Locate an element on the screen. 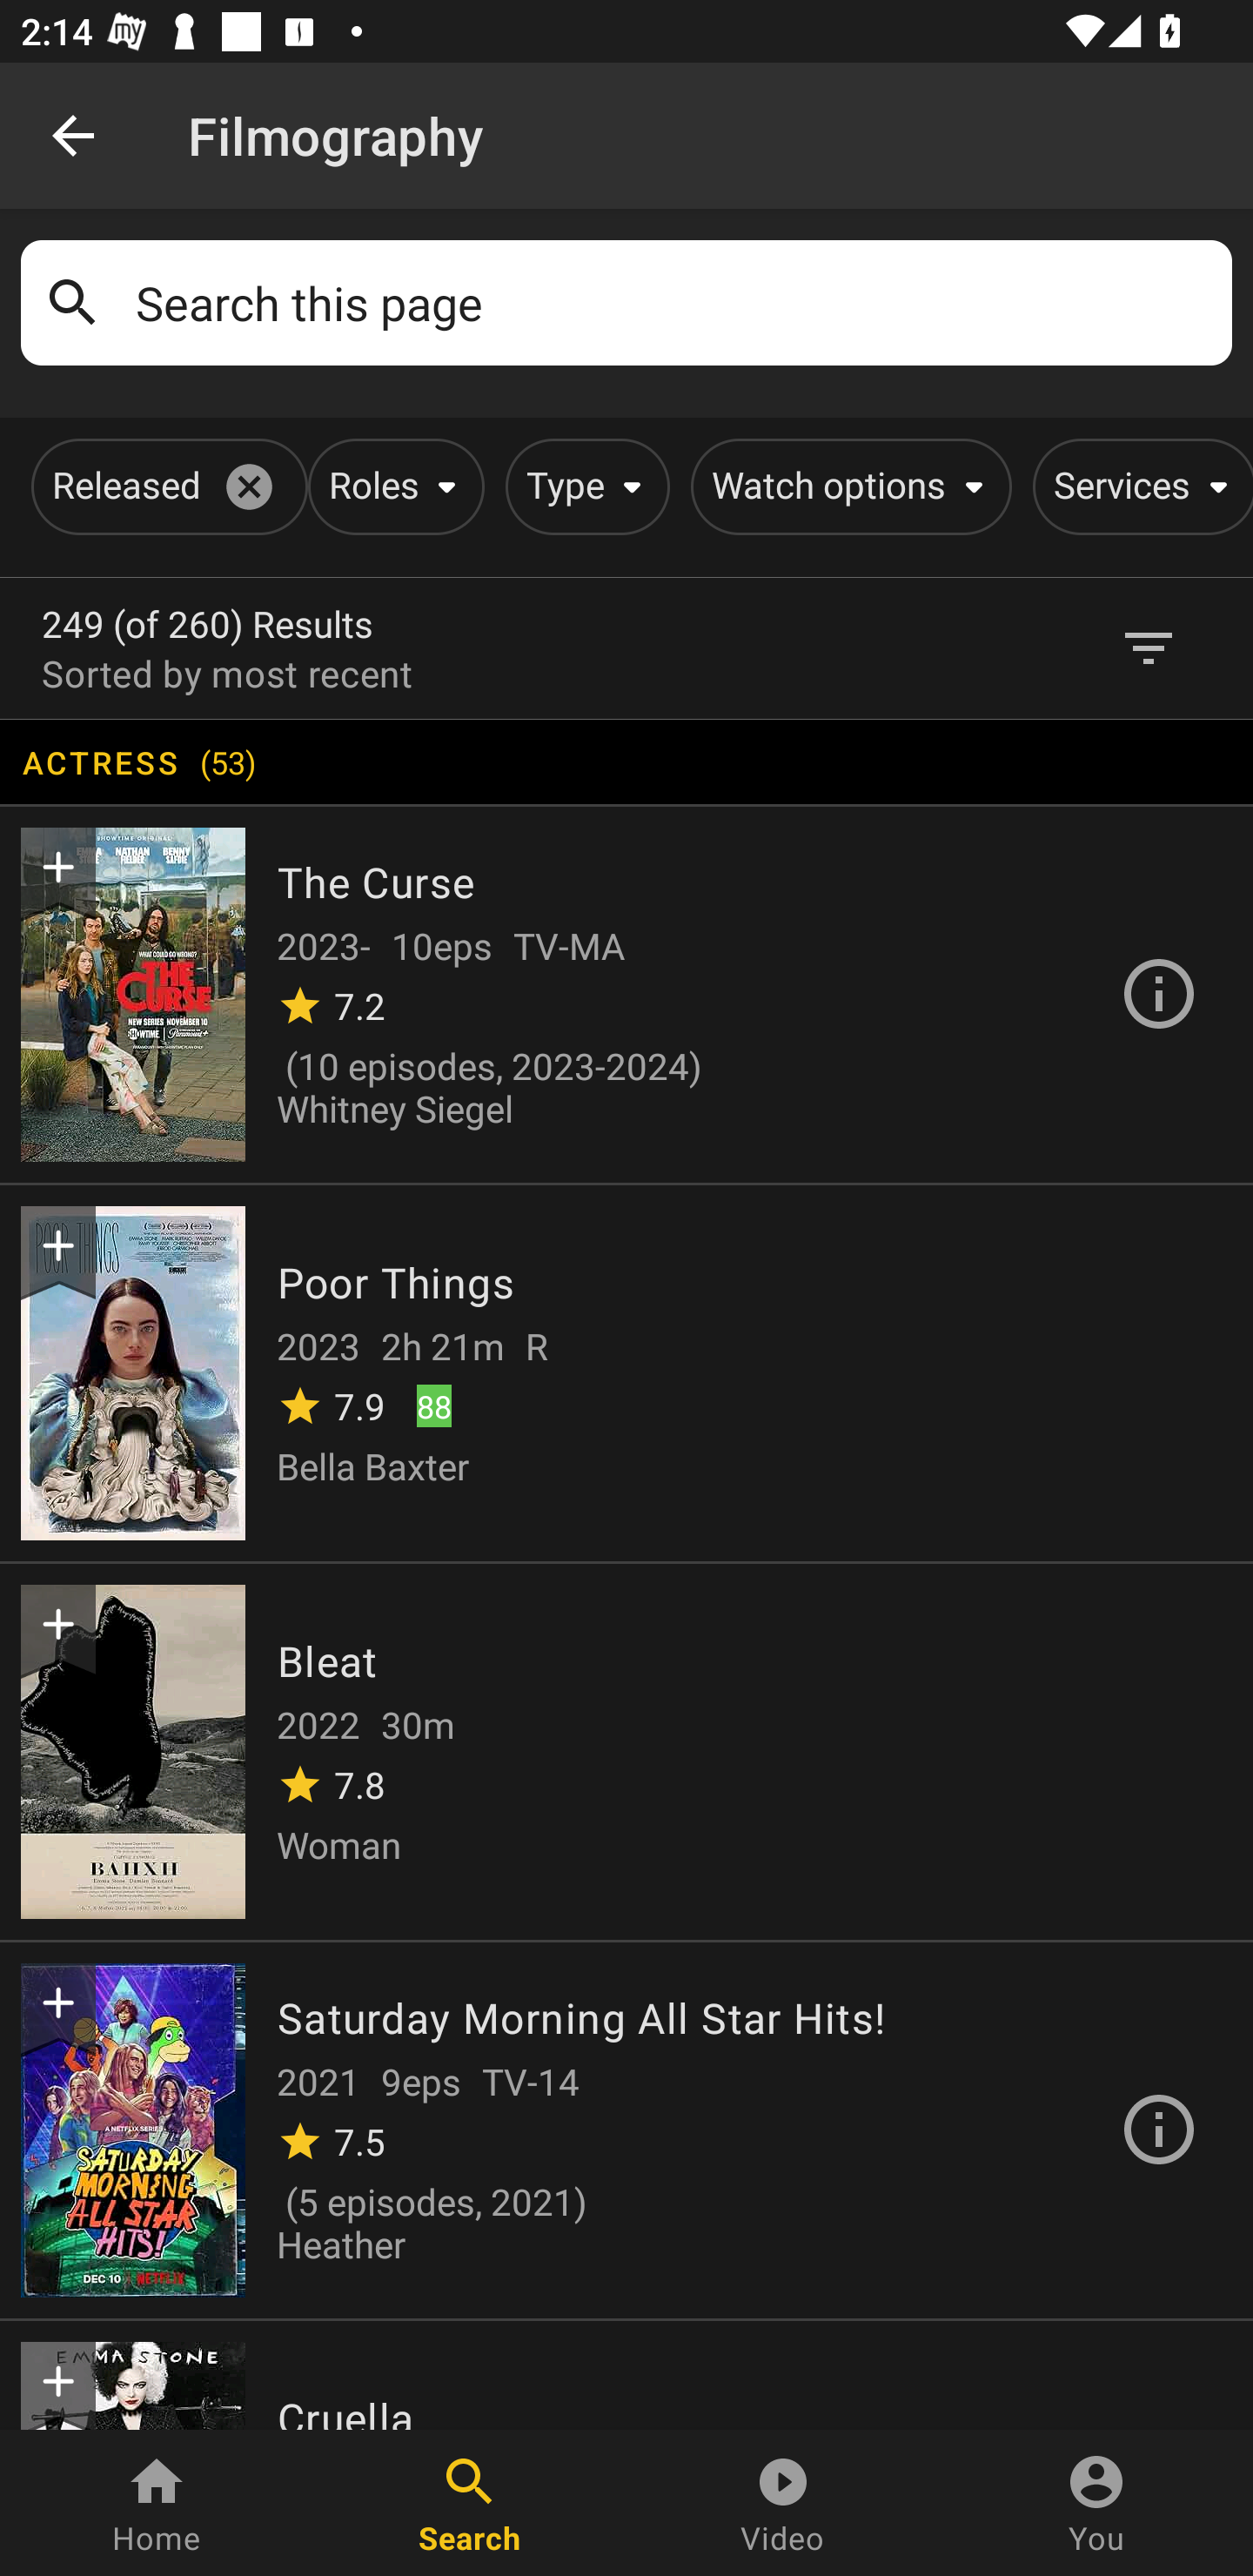 The width and height of the screenshot is (1253, 2576). Search this page is located at coordinates (673, 303).